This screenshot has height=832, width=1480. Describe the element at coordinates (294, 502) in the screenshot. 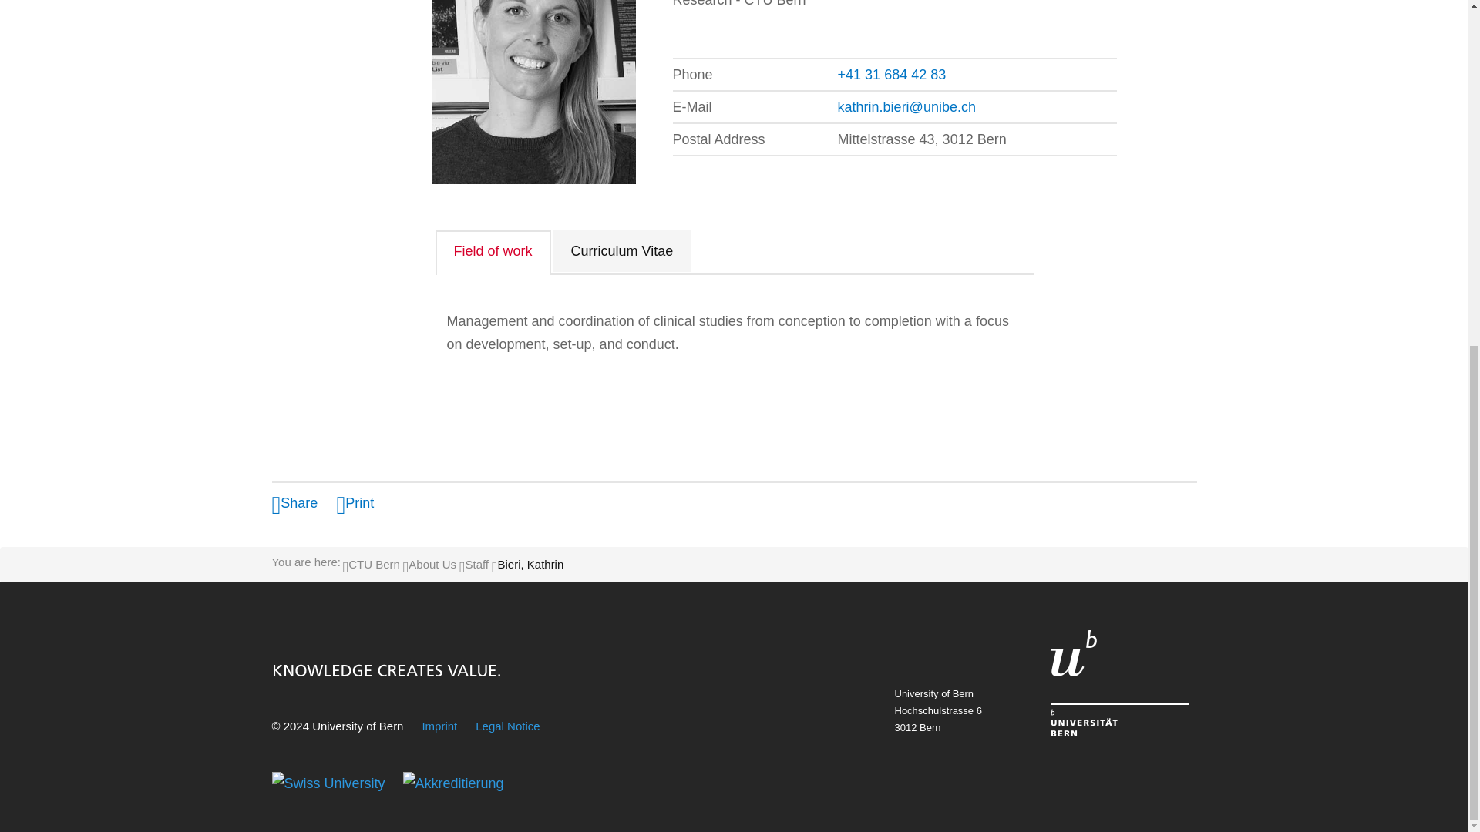

I see `Share` at that location.